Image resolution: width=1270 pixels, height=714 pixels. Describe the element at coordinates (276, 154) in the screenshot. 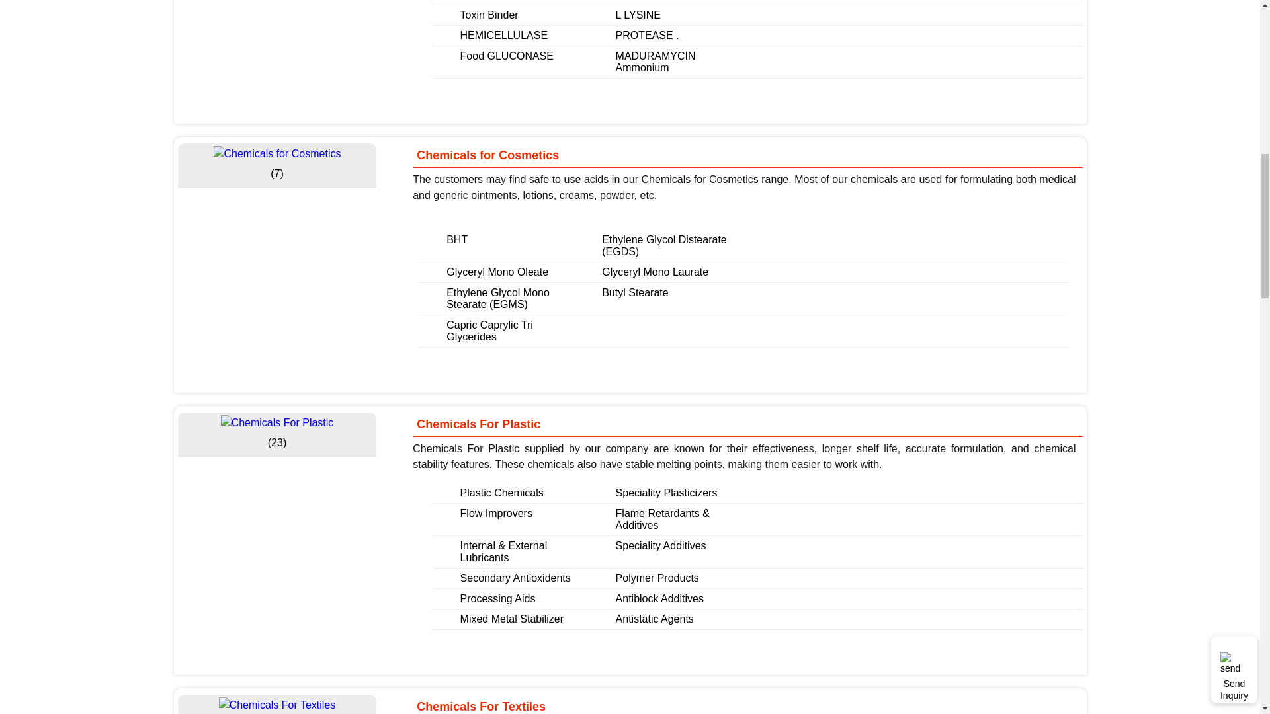

I see `Chemicals for Cosmetics` at that location.